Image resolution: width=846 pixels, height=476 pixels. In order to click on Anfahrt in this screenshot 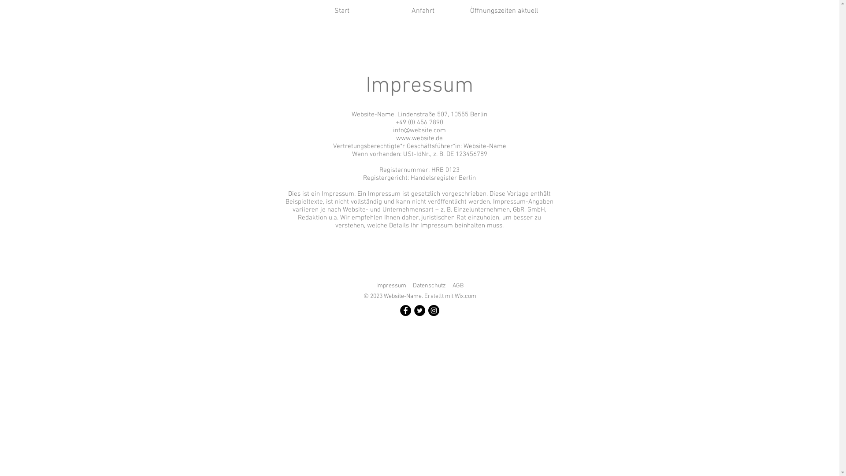, I will do `click(423, 11)`.